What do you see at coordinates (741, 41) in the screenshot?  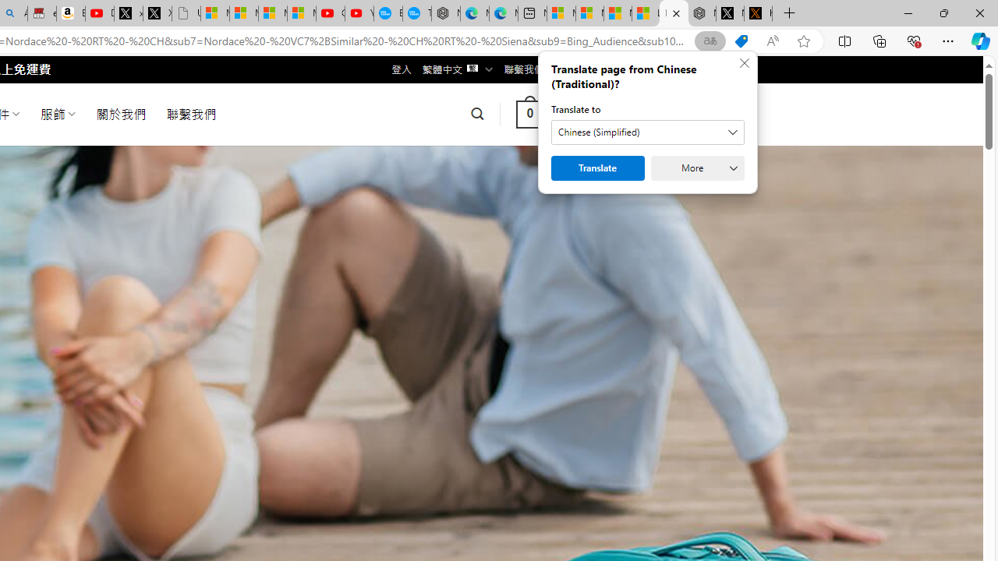 I see `This site has coupons! Shopping in Microsoft Edge` at bounding box center [741, 41].